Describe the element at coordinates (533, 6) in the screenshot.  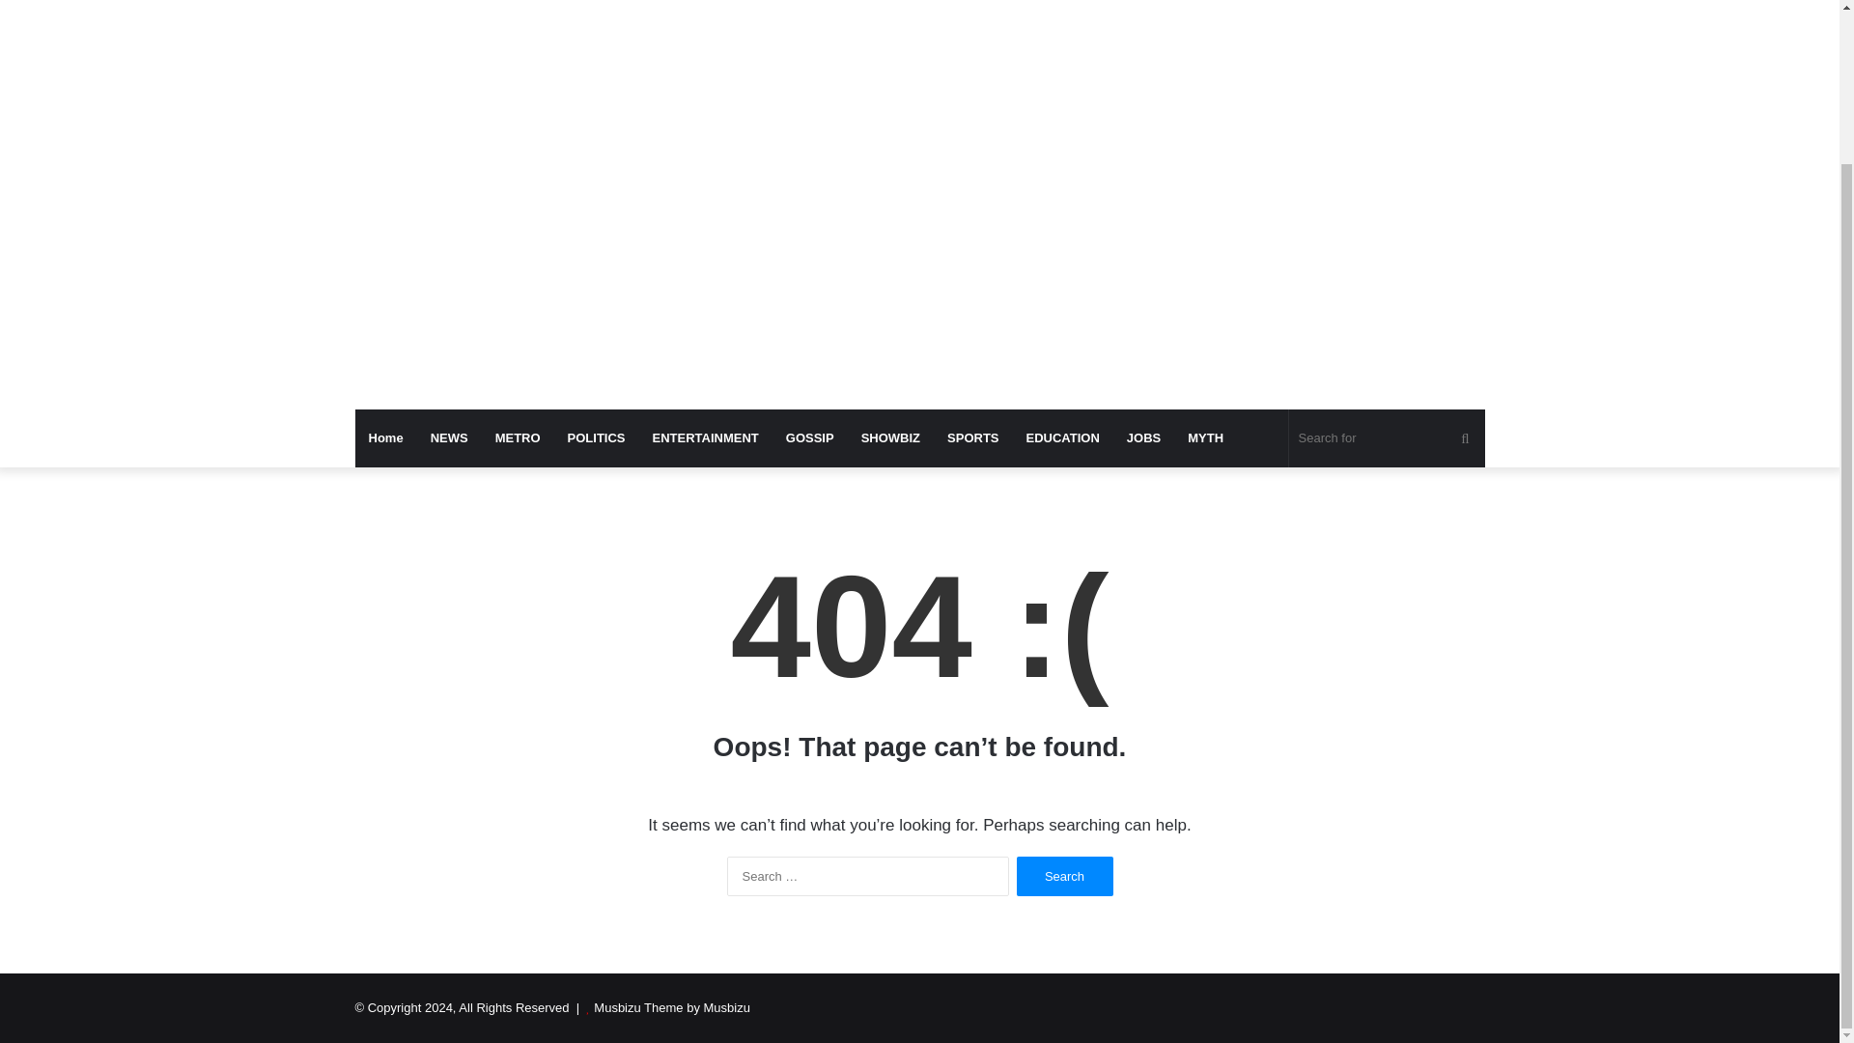
I see `Musbizu` at that location.